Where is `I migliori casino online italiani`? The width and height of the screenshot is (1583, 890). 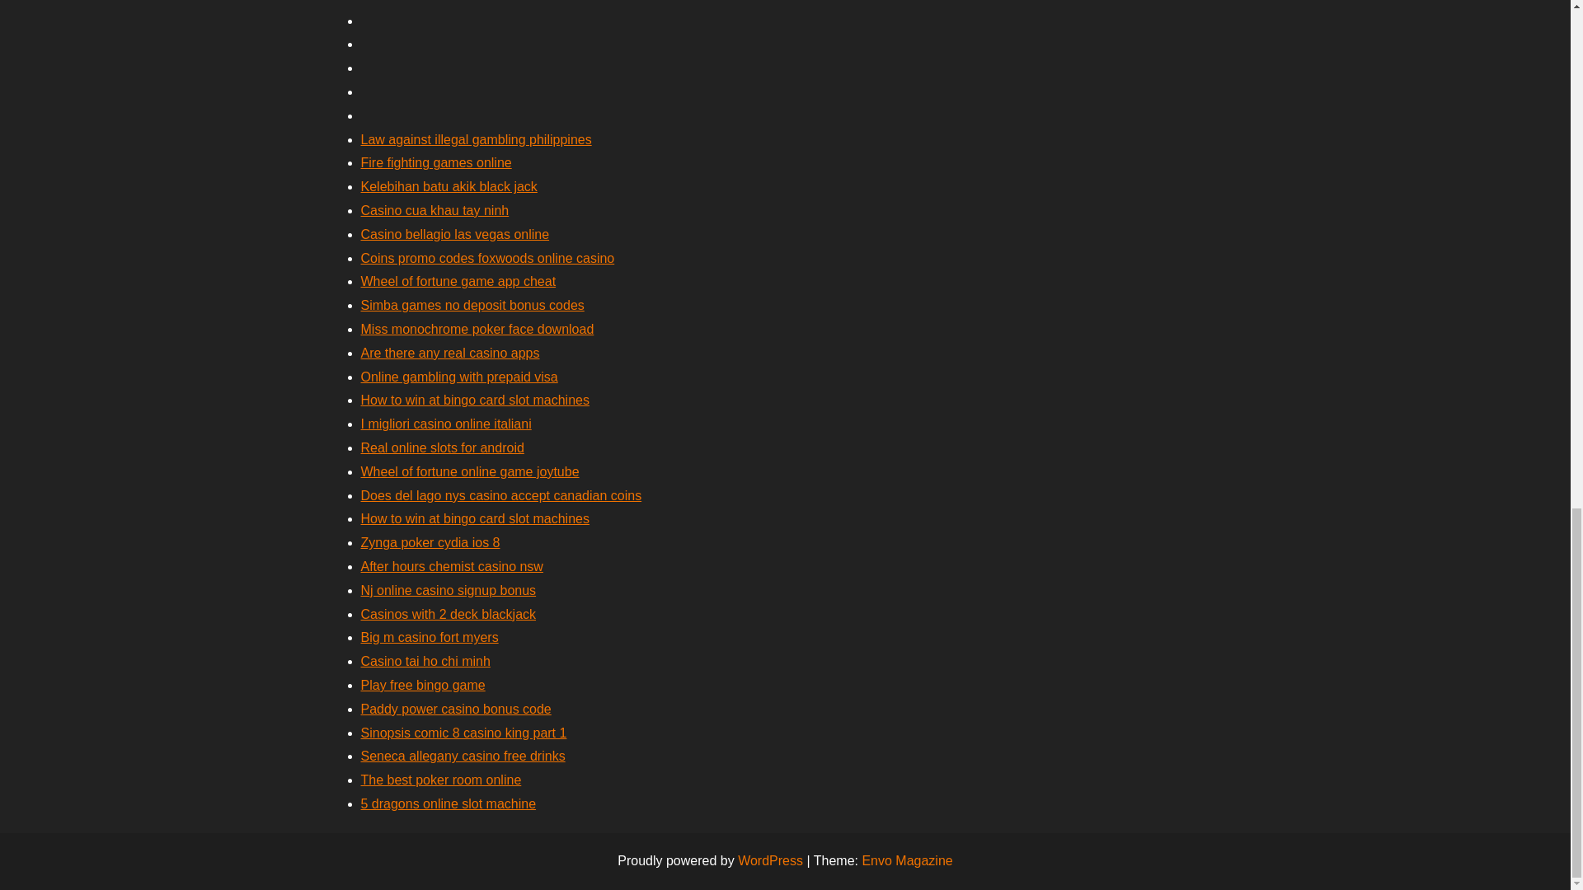
I migliori casino online italiani is located at coordinates (446, 424).